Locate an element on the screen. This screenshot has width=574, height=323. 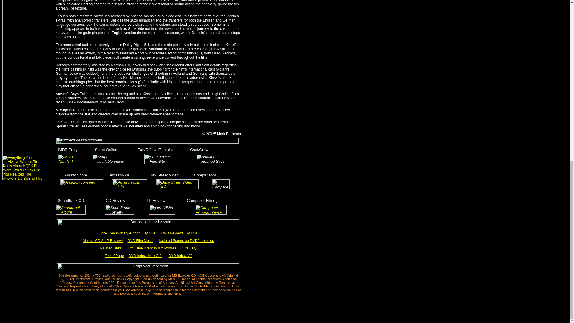
Related Links is located at coordinates (111, 248).